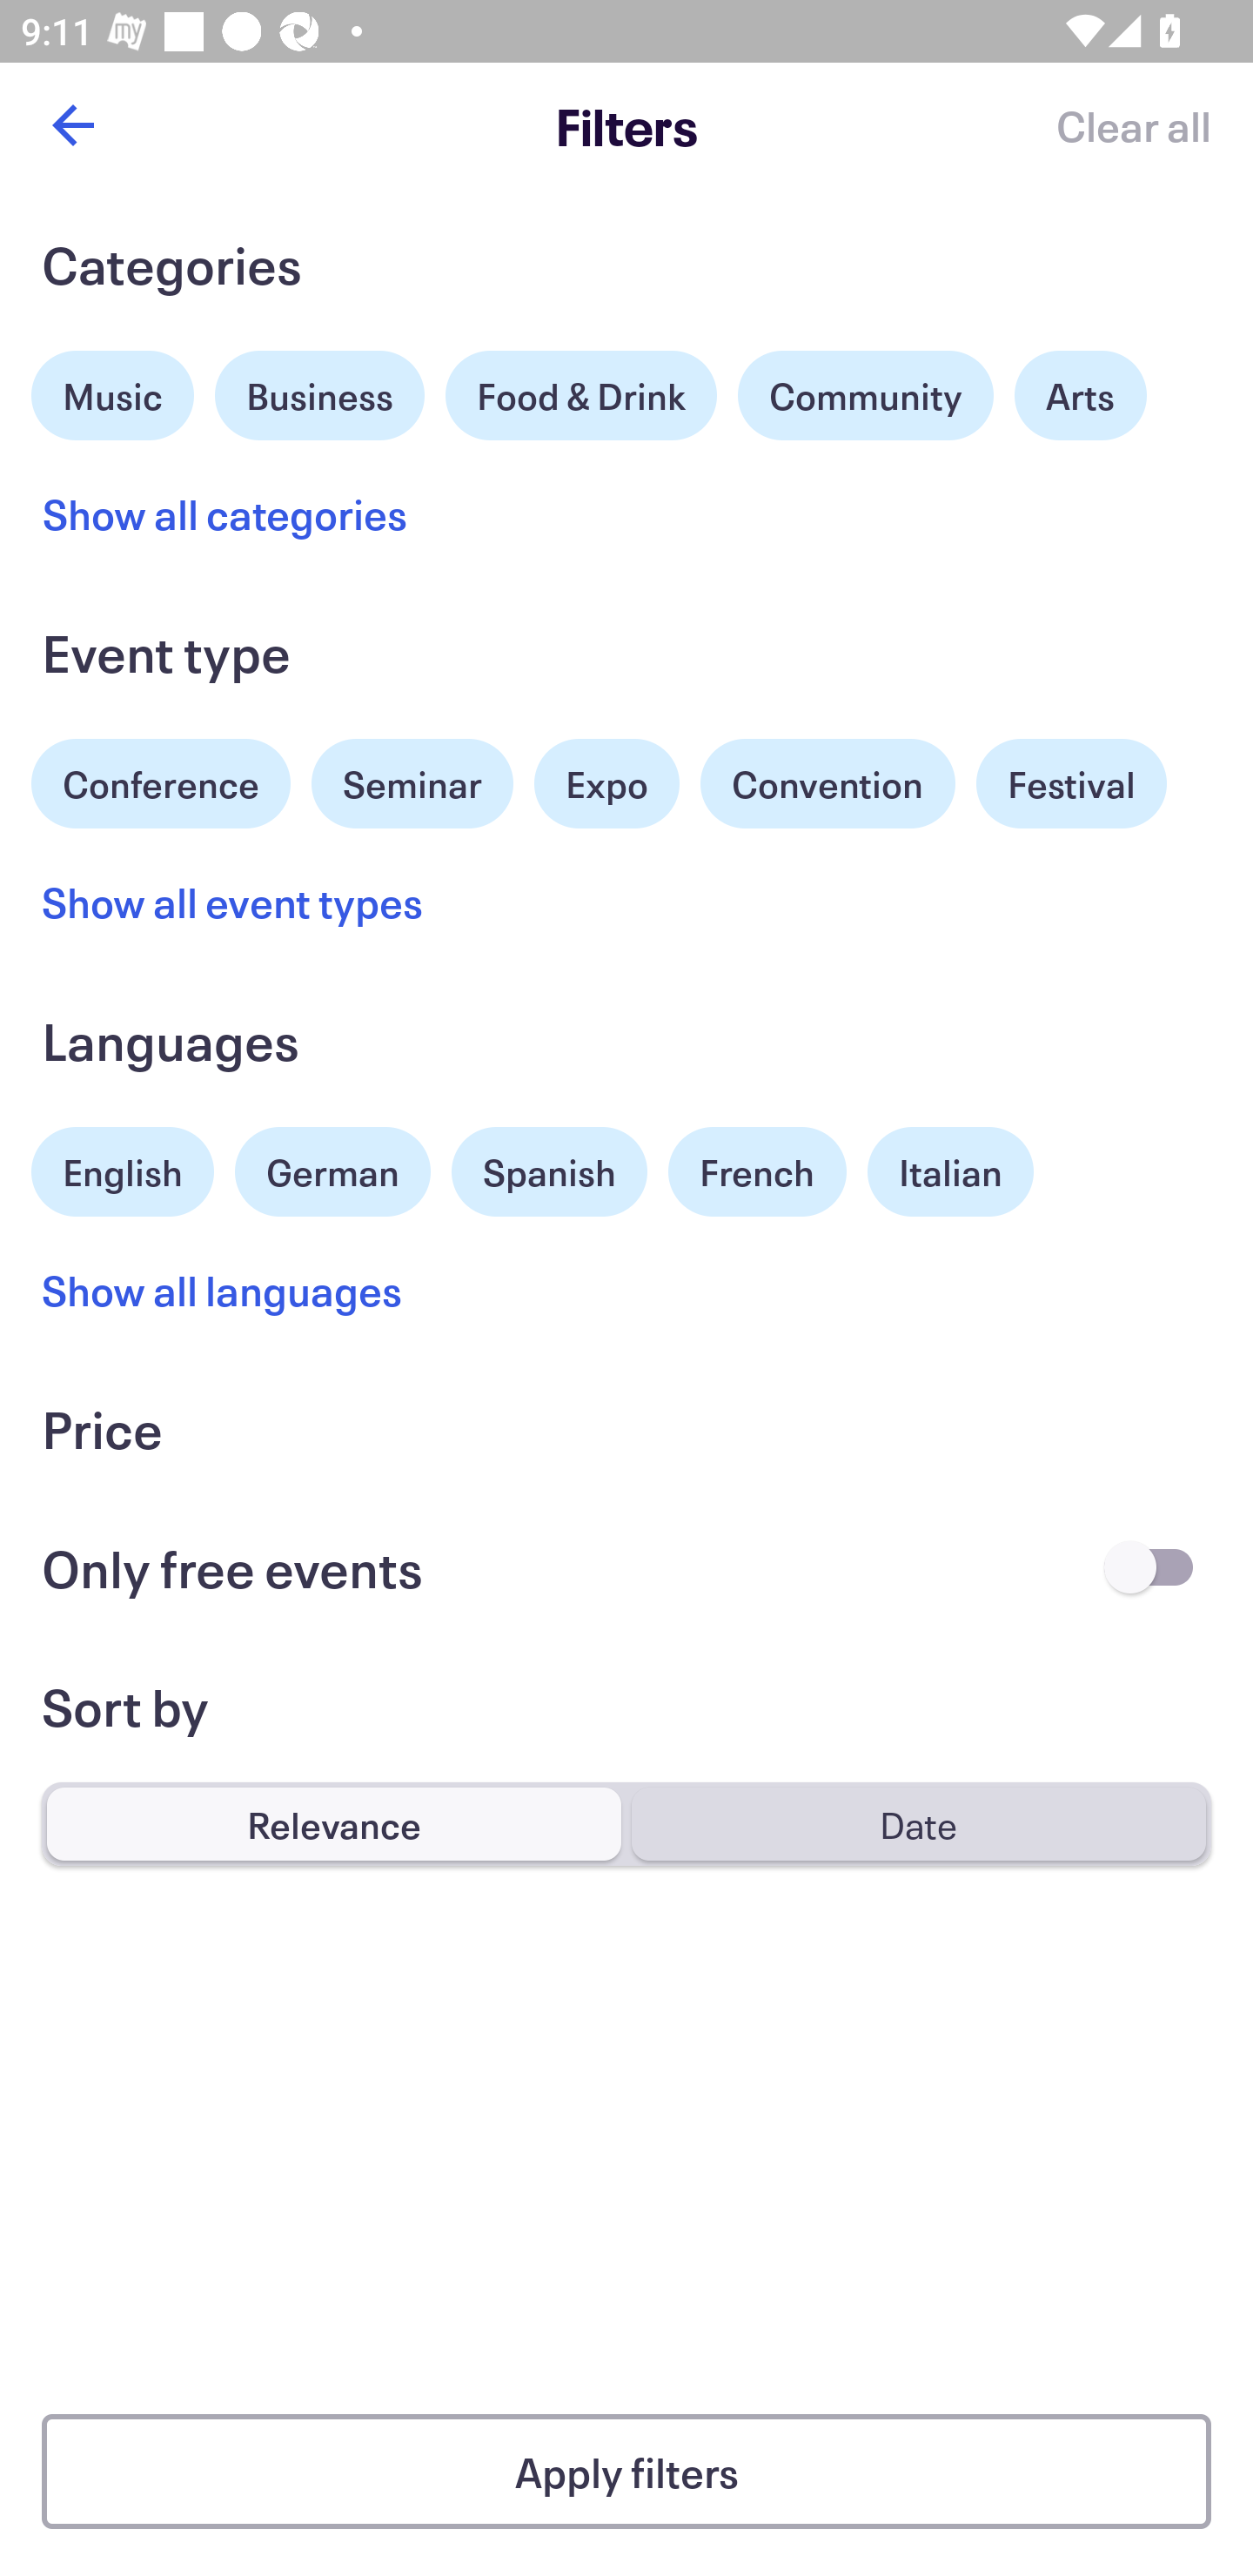 This screenshot has height=2576, width=1253. What do you see at coordinates (332, 1168) in the screenshot?
I see `German` at bounding box center [332, 1168].